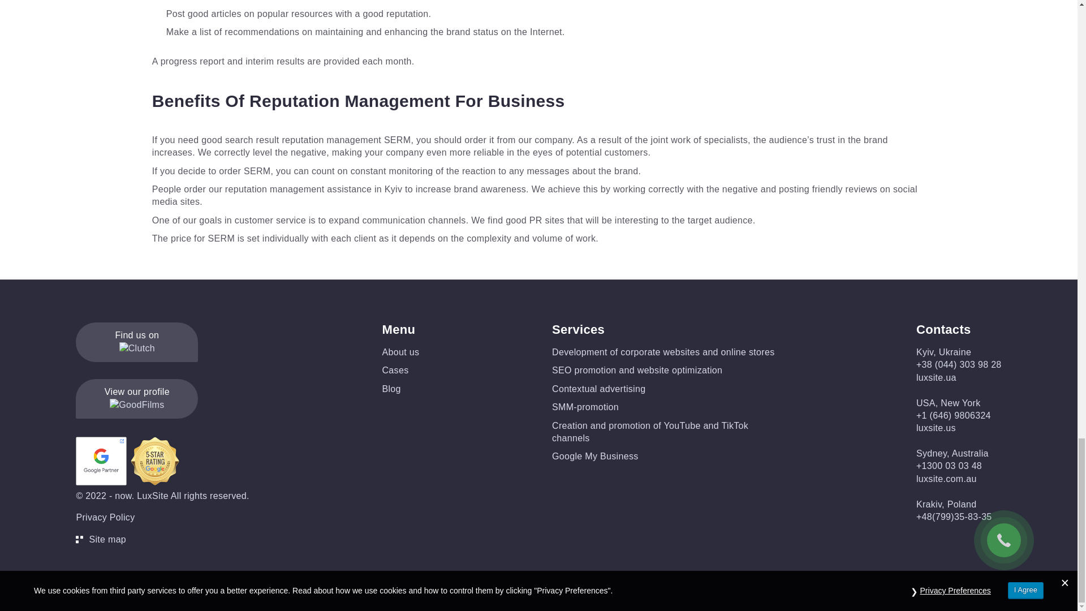 Image resolution: width=1086 pixels, height=611 pixels. I want to click on Find us on, so click(137, 342).